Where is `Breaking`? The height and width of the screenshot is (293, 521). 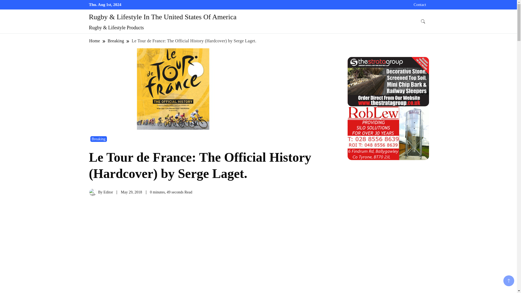
Breaking is located at coordinates (98, 139).